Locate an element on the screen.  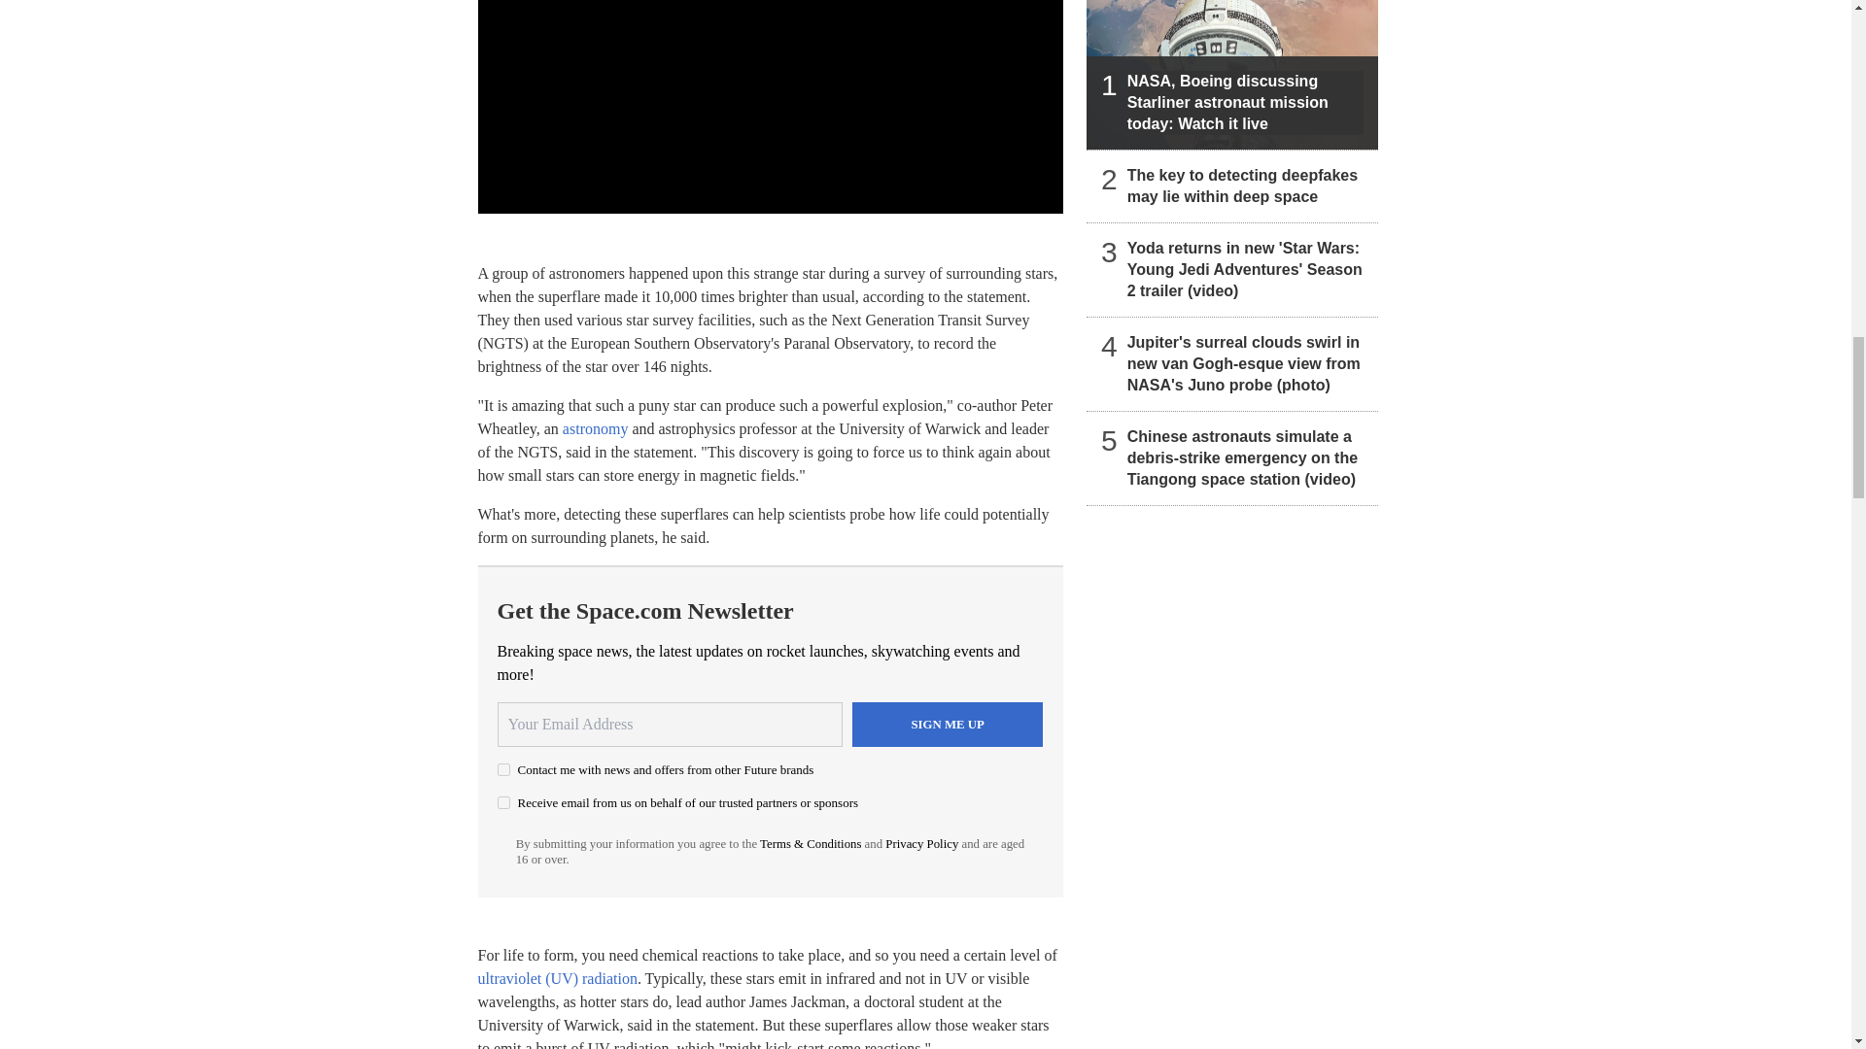
on is located at coordinates (503, 769).